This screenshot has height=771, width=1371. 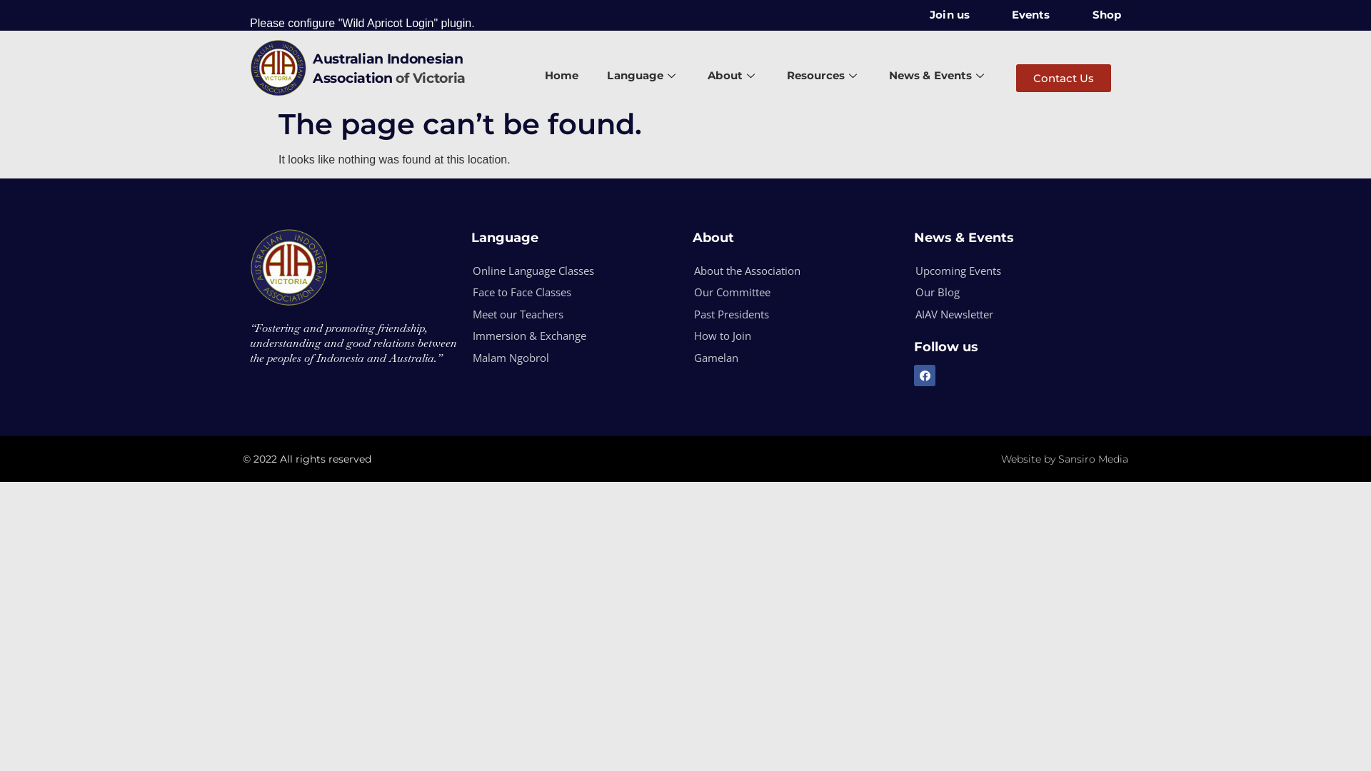 I want to click on Contact Us, so click(x=1064, y=79).